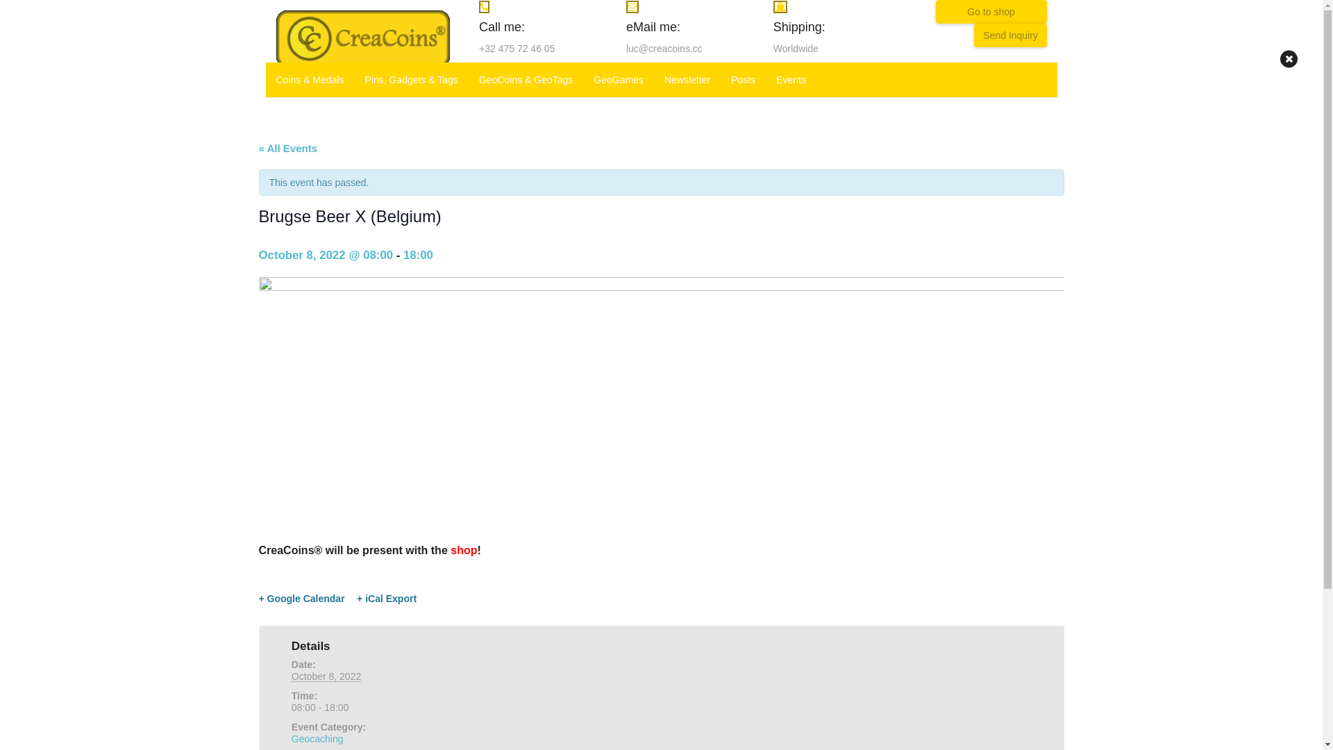 This screenshot has height=750, width=1333. I want to click on Events, so click(791, 80).